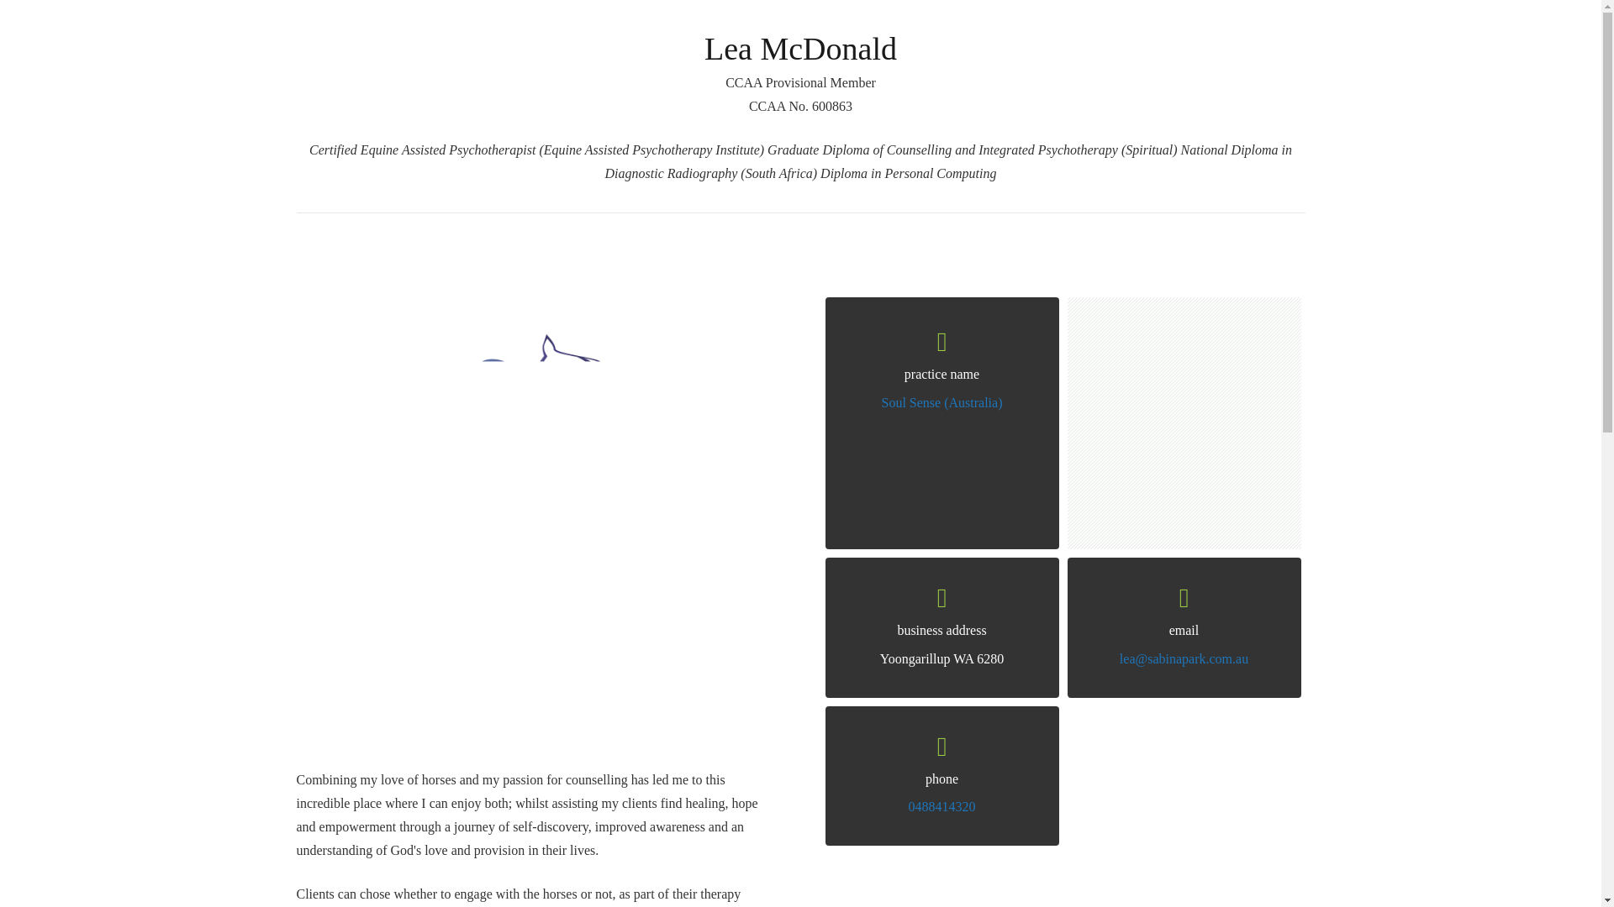 This screenshot has height=907, width=1614. What do you see at coordinates (941, 375) in the screenshot?
I see `practice name` at bounding box center [941, 375].